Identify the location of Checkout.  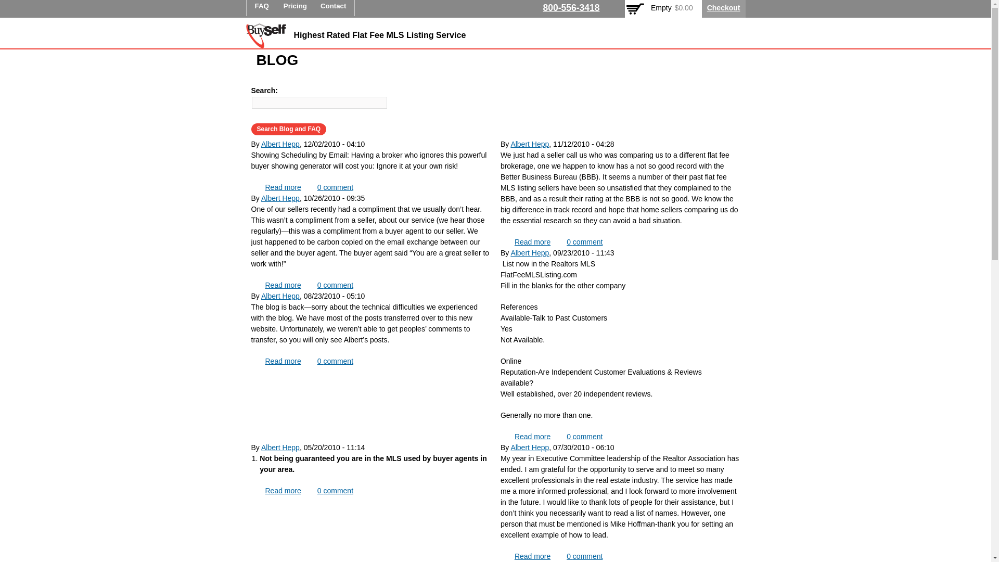
(584, 436).